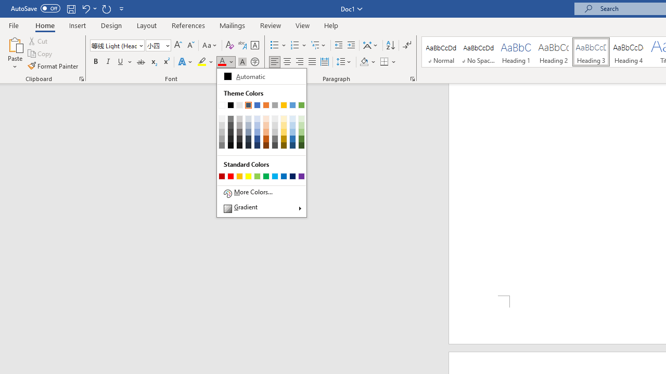 This screenshot has height=374, width=666. I want to click on Underline, so click(125, 62).